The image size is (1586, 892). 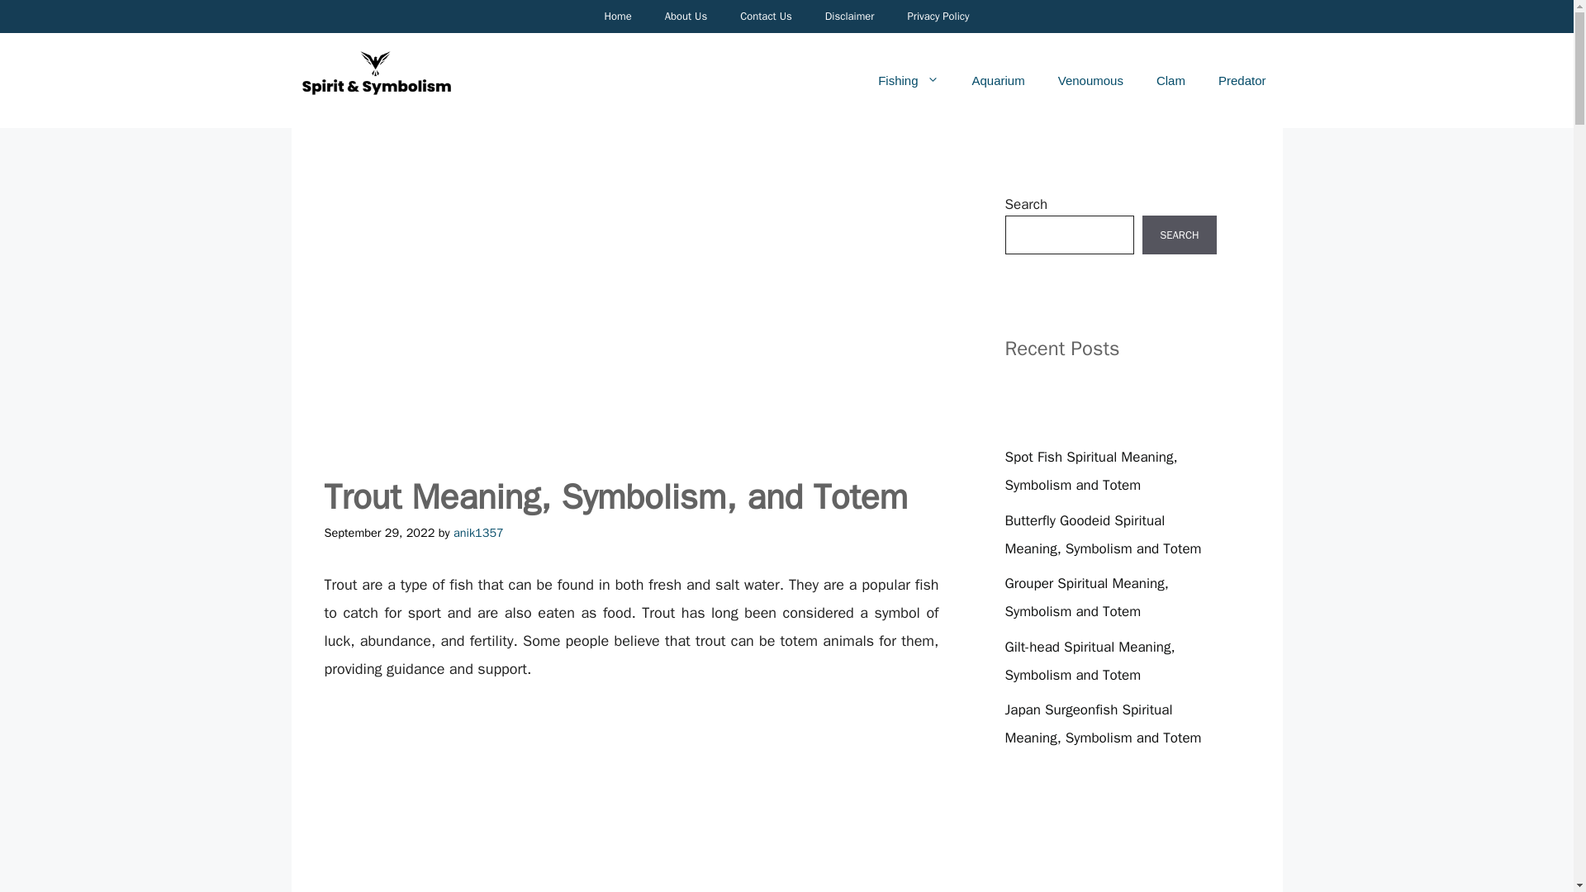 I want to click on View all posts by anik1357, so click(x=479, y=533).